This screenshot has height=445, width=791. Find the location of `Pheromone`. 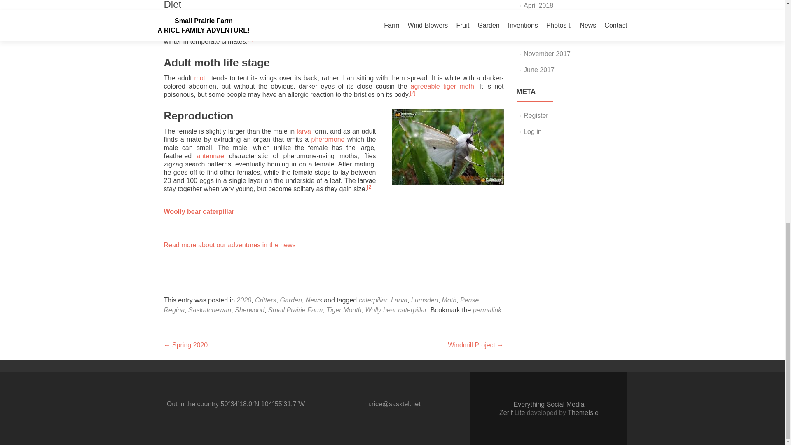

Pheromone is located at coordinates (328, 139).